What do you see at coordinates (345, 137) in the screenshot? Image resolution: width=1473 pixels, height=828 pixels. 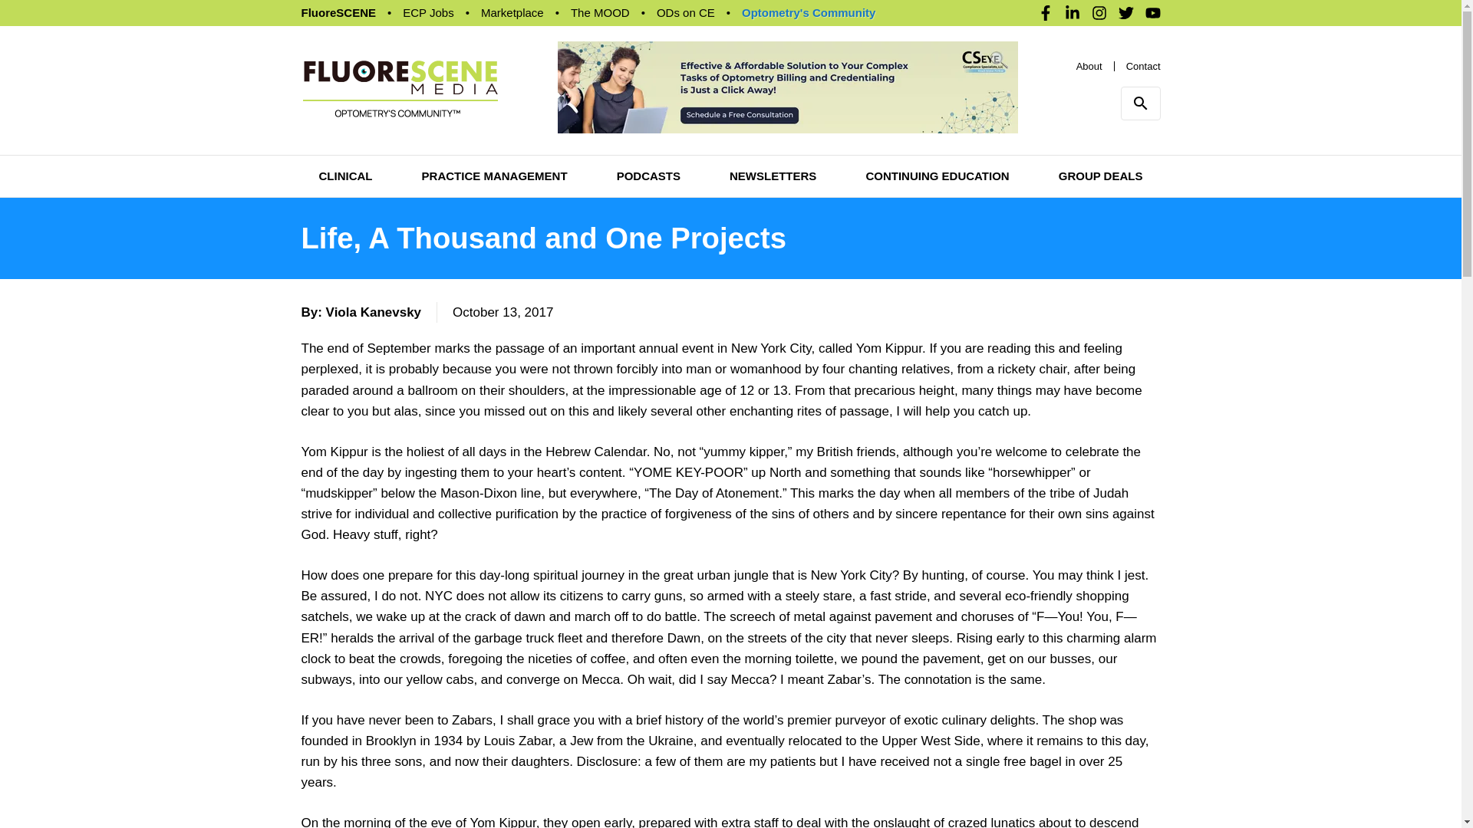 I see `CLINICAL` at bounding box center [345, 137].